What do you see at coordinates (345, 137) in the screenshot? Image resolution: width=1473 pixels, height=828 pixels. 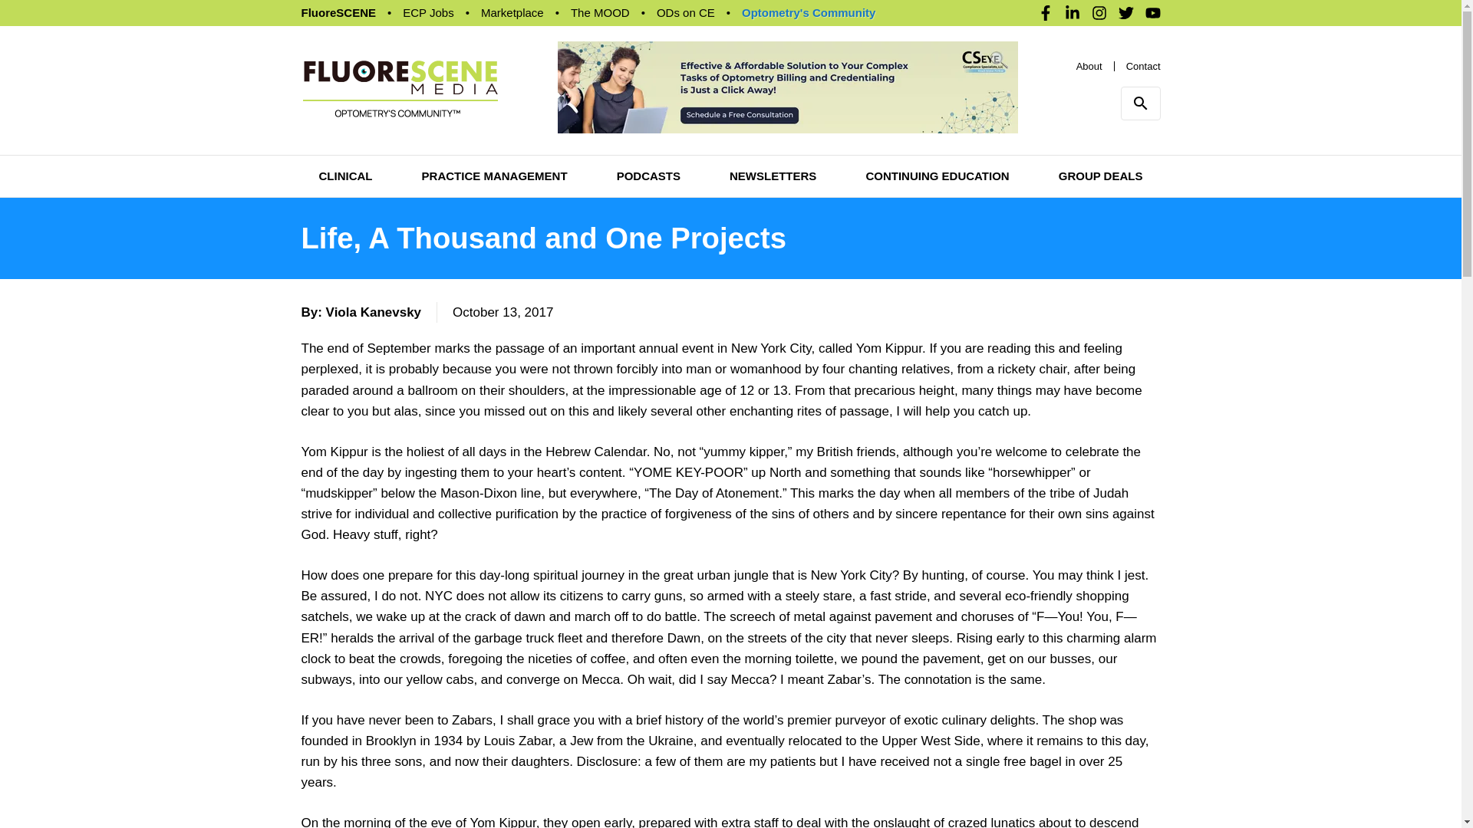 I see `CLINICAL` at bounding box center [345, 137].